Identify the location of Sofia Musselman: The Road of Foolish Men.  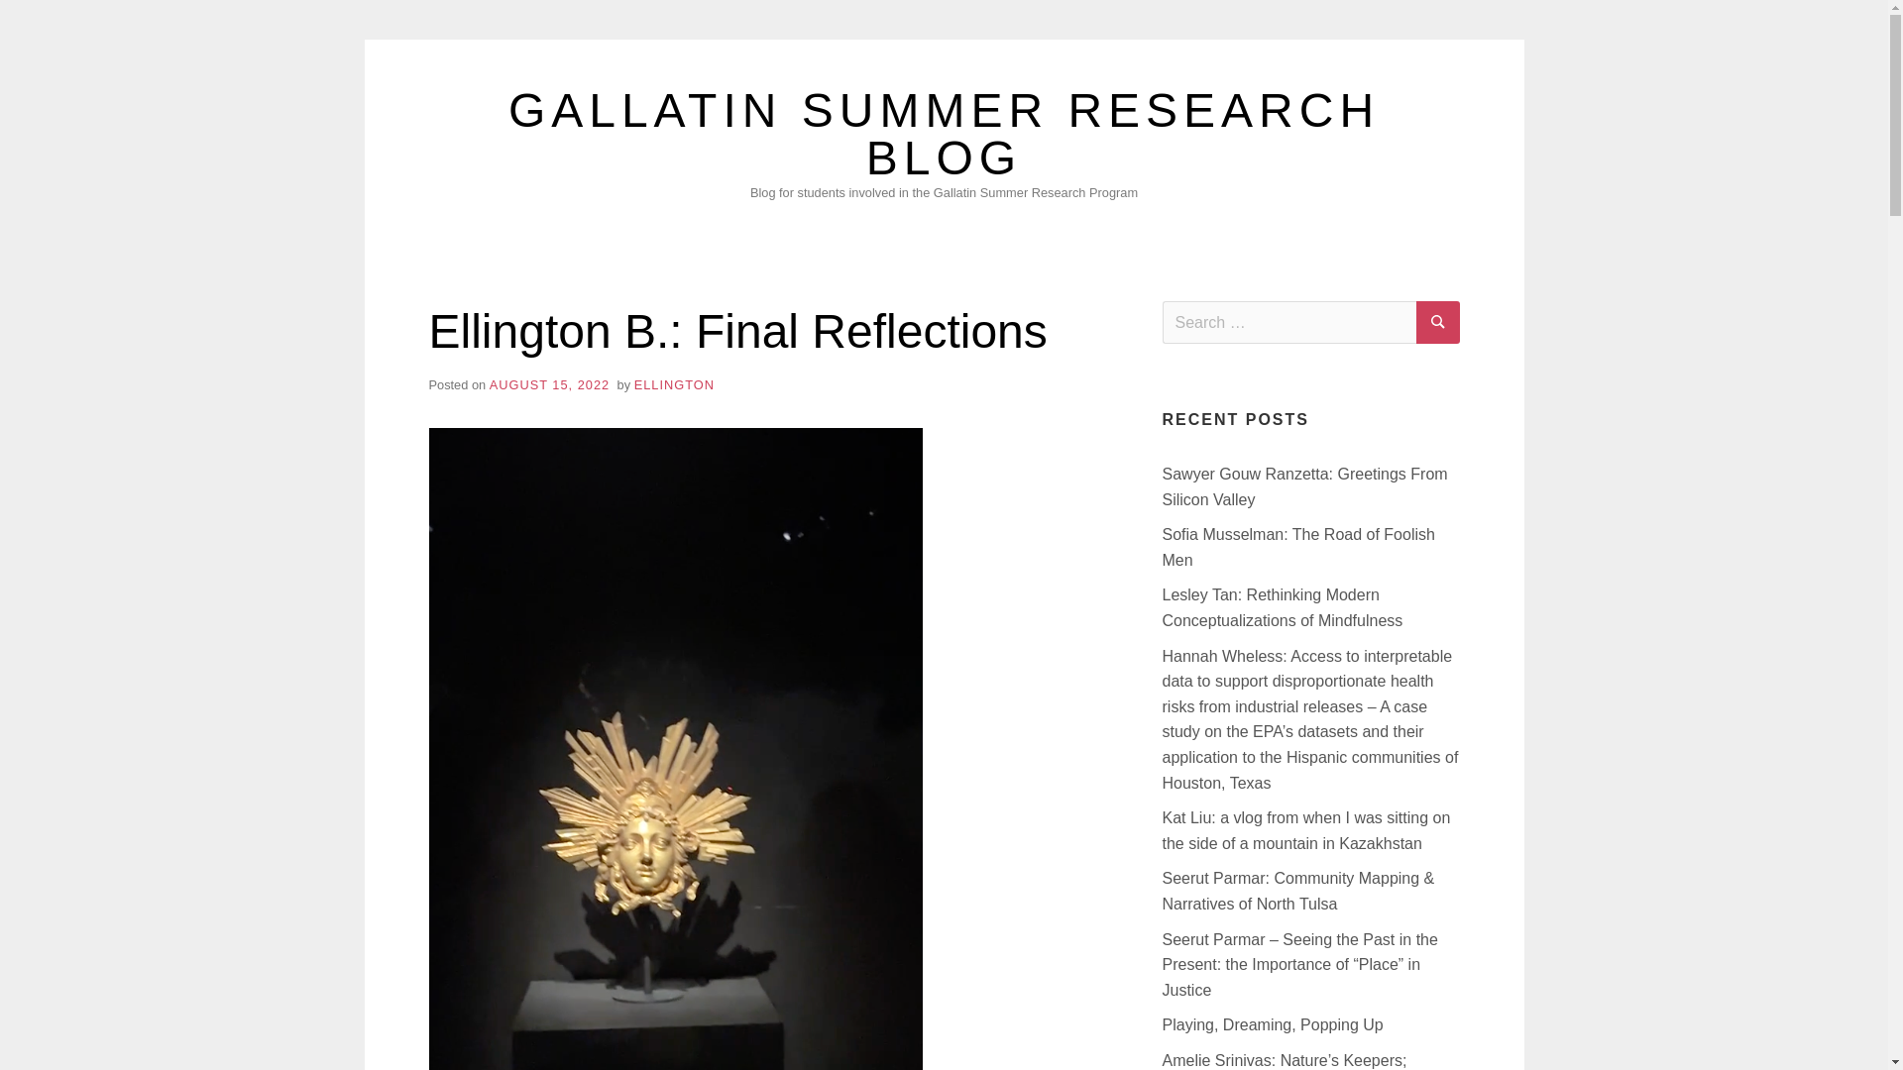
(1297, 547).